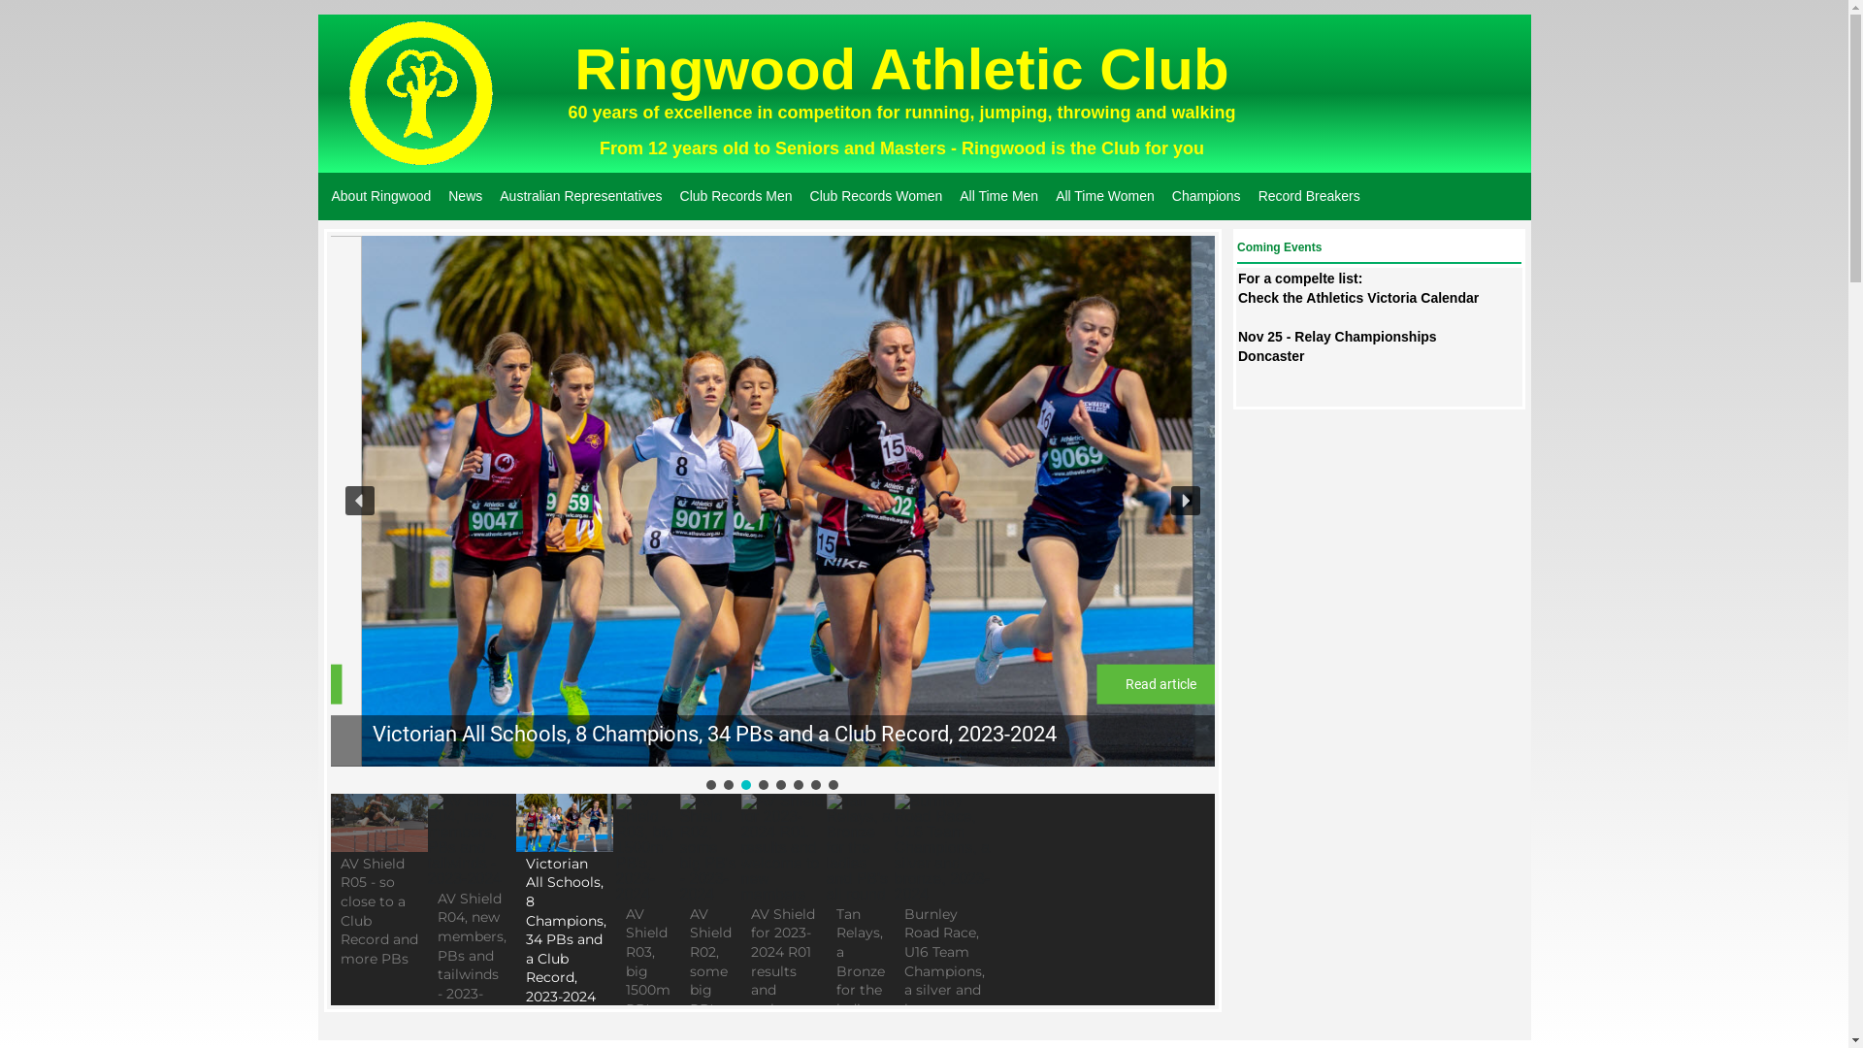 This screenshot has width=1863, height=1048. Describe the element at coordinates (1105, 196) in the screenshot. I see `All Time Women` at that location.